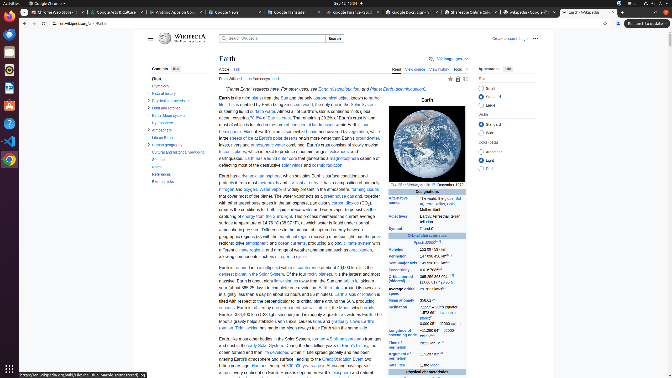 This screenshot has height=378, width=672. What do you see at coordinates (443, 280) in the screenshot?
I see `365.256363004 d[2] (1.00001742096 aj)` at bounding box center [443, 280].